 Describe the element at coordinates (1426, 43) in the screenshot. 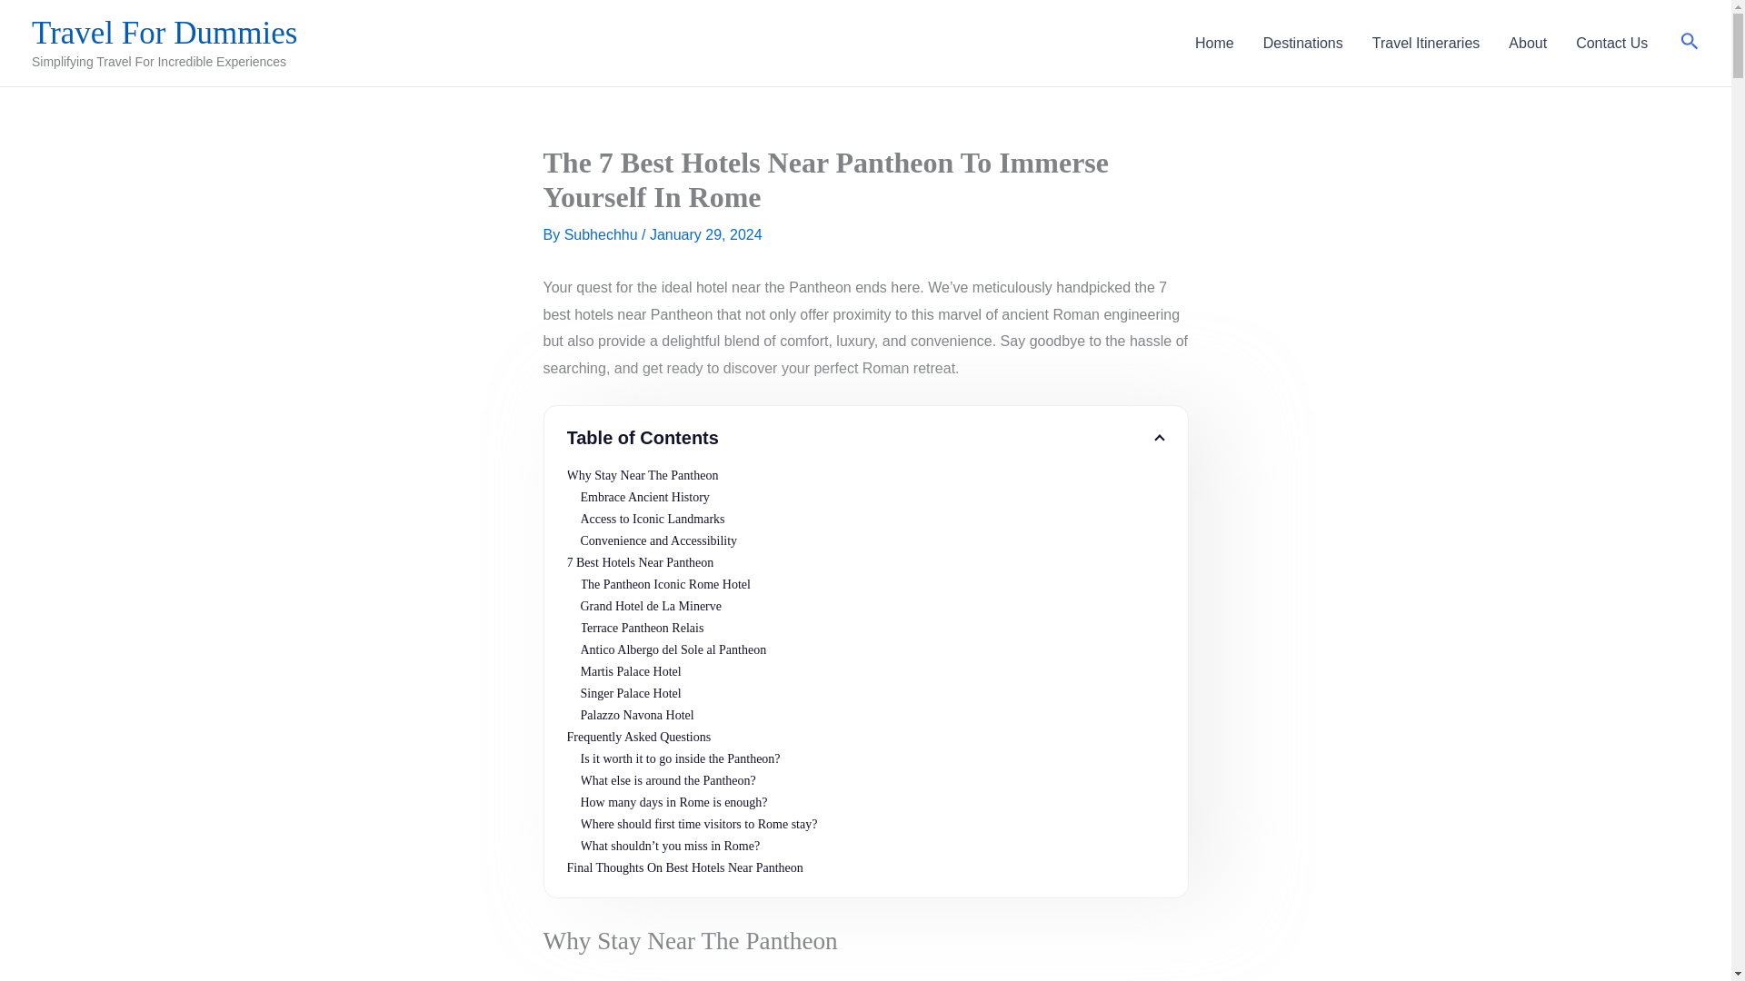

I see `Travel Itineraries` at that location.